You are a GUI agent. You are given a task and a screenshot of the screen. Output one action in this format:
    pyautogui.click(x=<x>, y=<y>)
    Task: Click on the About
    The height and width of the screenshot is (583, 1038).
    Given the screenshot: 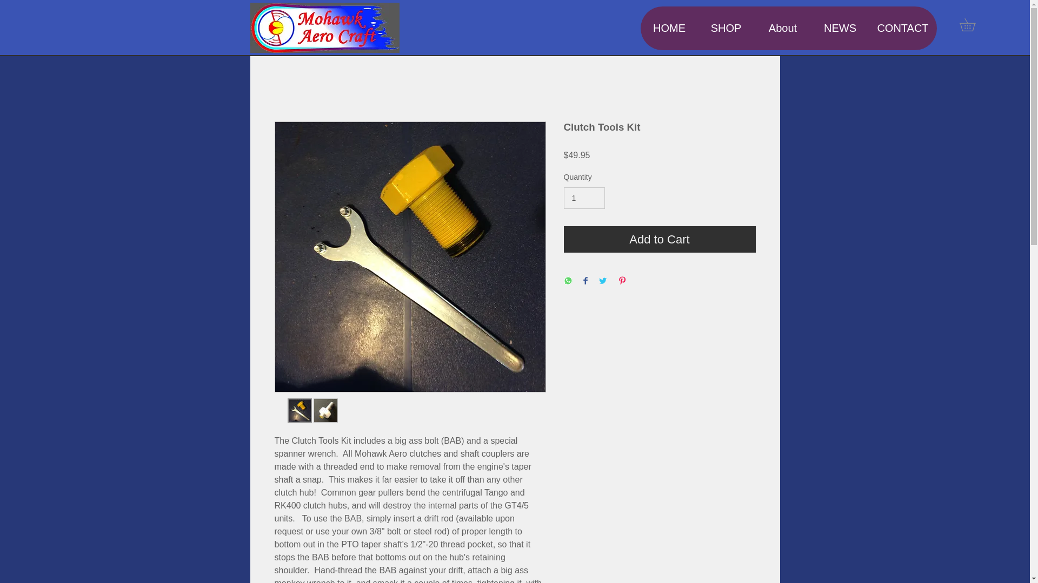 What is the action you would take?
    pyautogui.click(x=782, y=28)
    